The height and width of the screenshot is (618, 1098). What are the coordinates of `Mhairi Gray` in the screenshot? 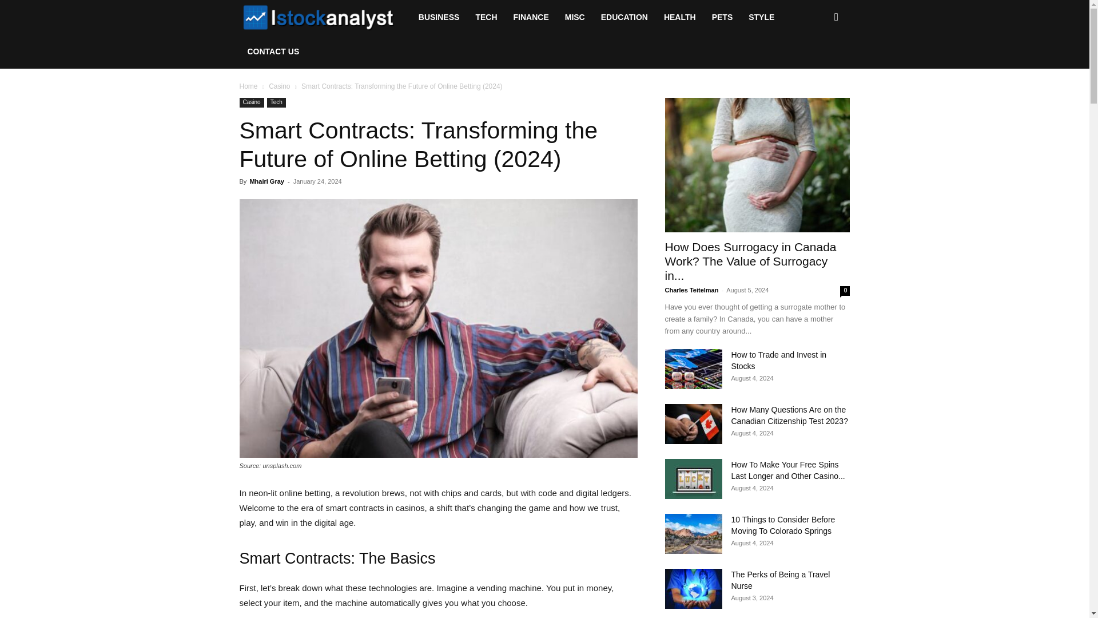 It's located at (266, 181).